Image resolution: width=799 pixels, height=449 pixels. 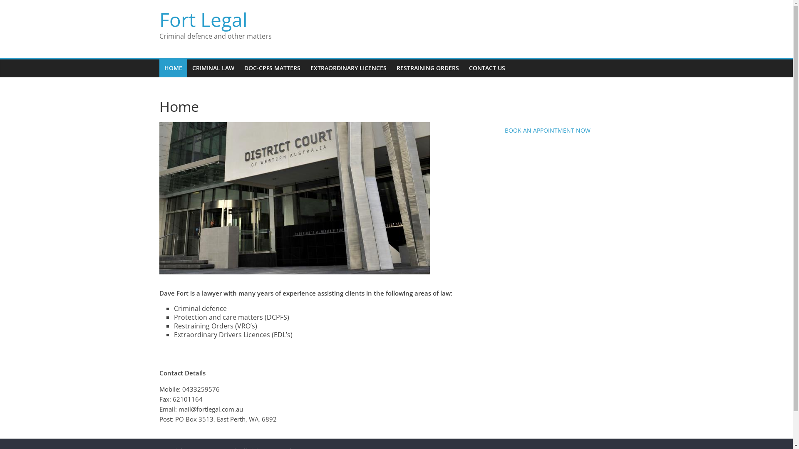 I want to click on RESTRAINING ORDERS, so click(x=427, y=68).